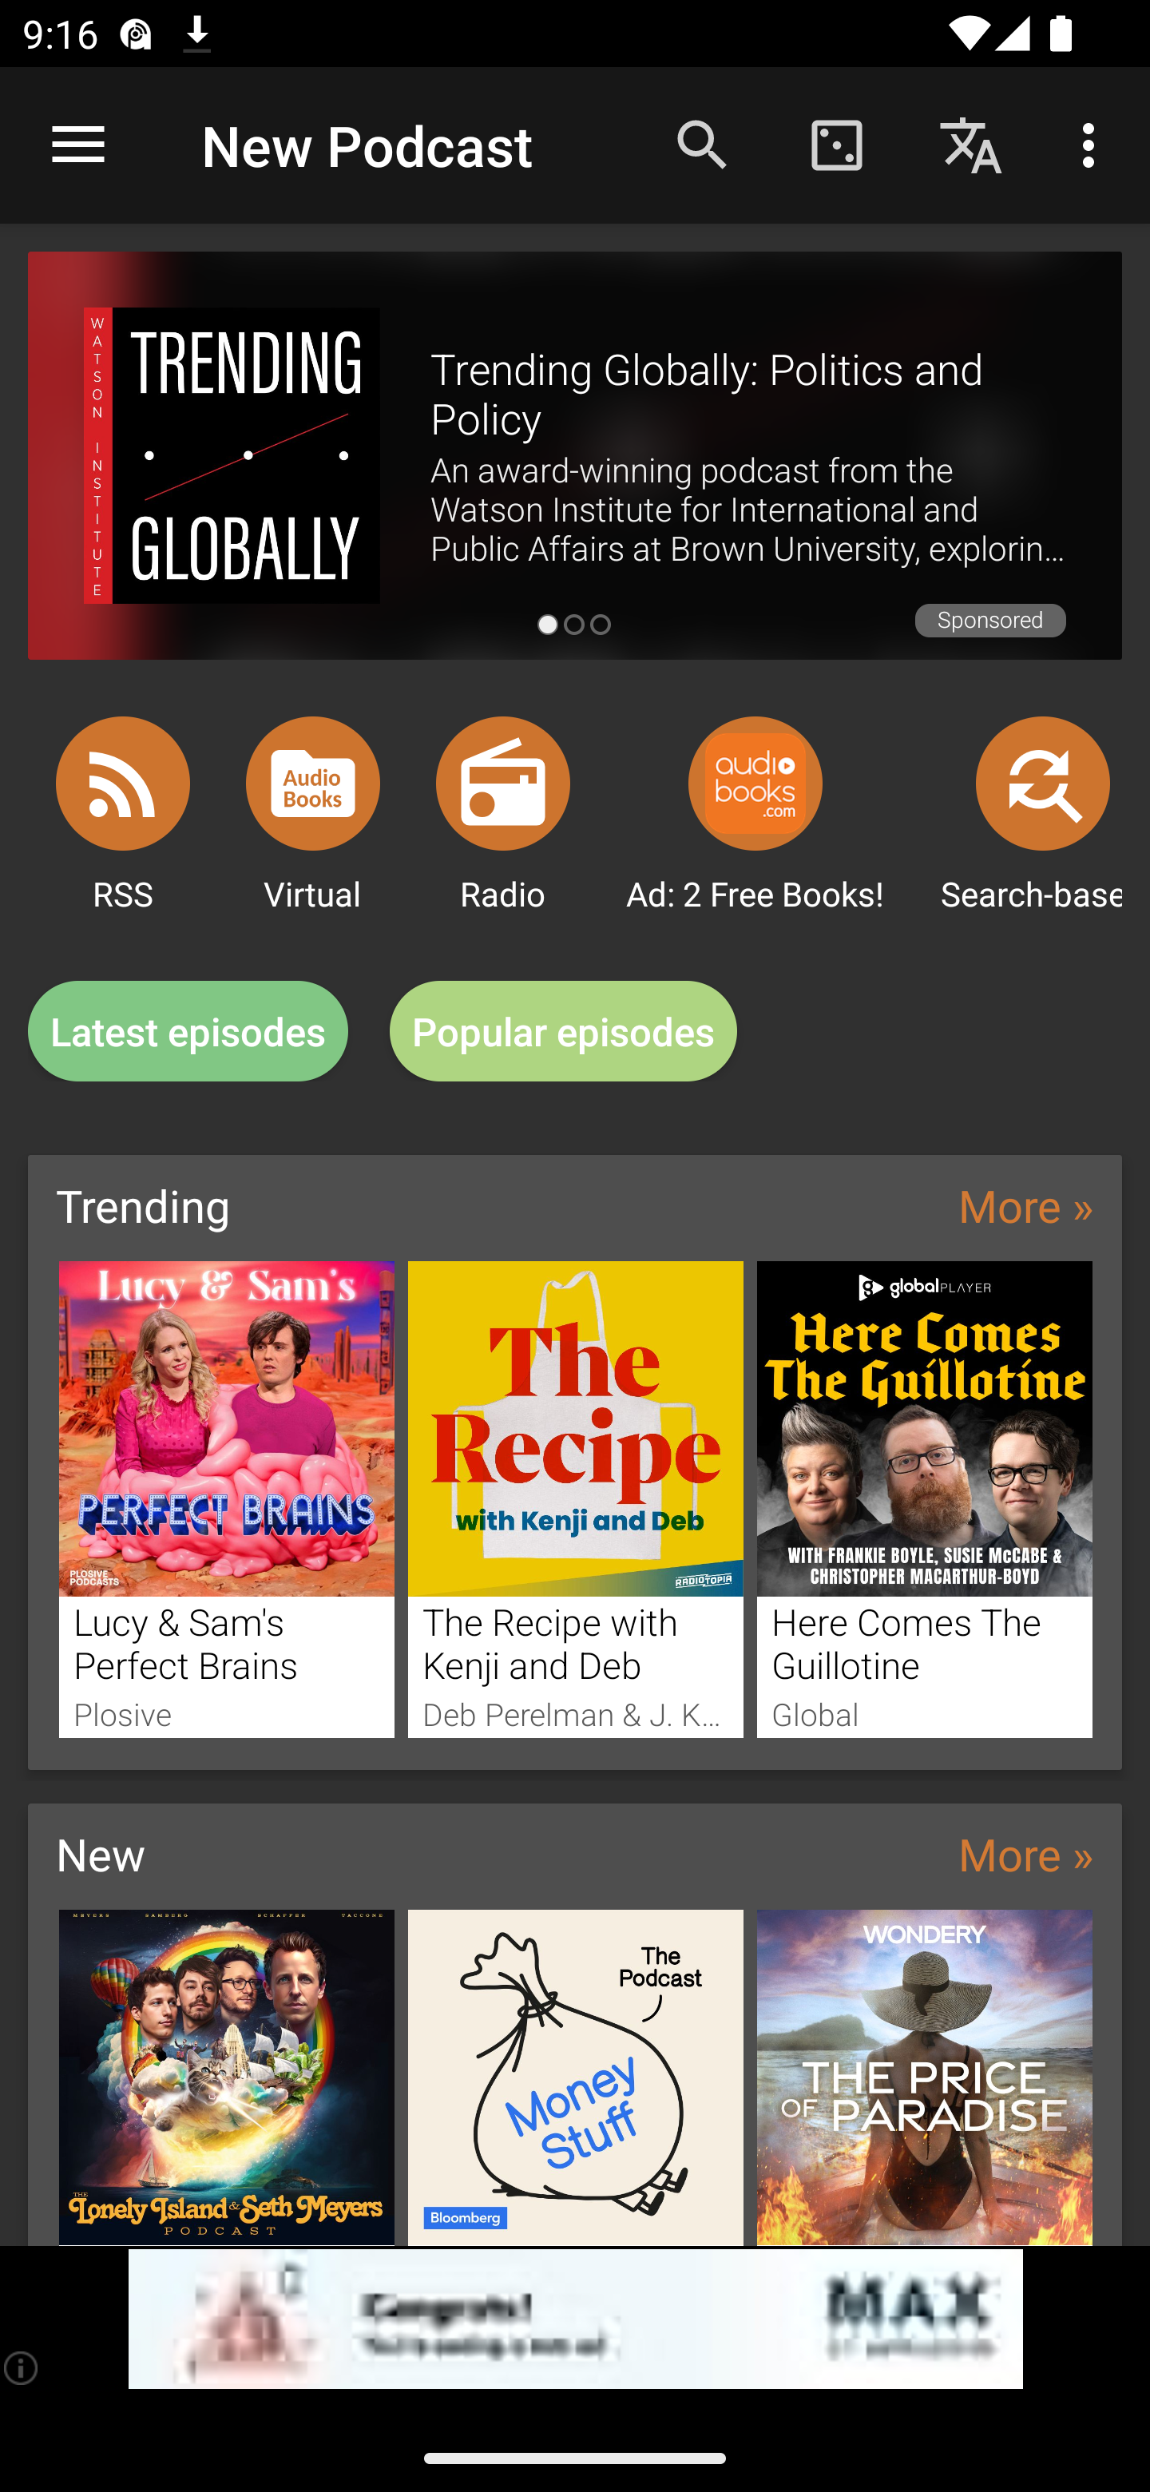 This screenshot has width=1150, height=2492. Describe the element at coordinates (925, 2077) in the screenshot. I see `The Price of Paradise` at that location.